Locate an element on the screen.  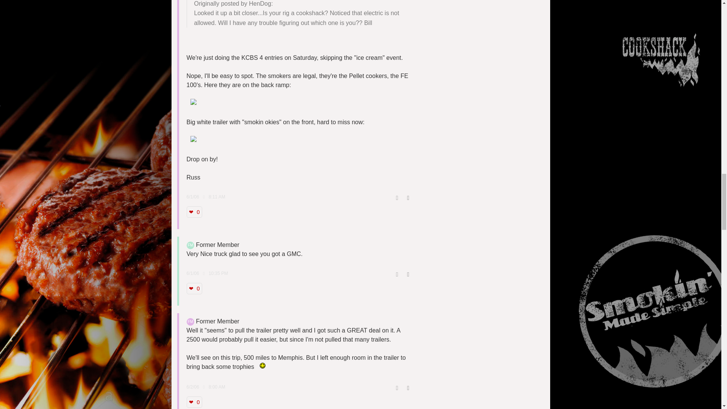
FM is located at coordinates (190, 322).